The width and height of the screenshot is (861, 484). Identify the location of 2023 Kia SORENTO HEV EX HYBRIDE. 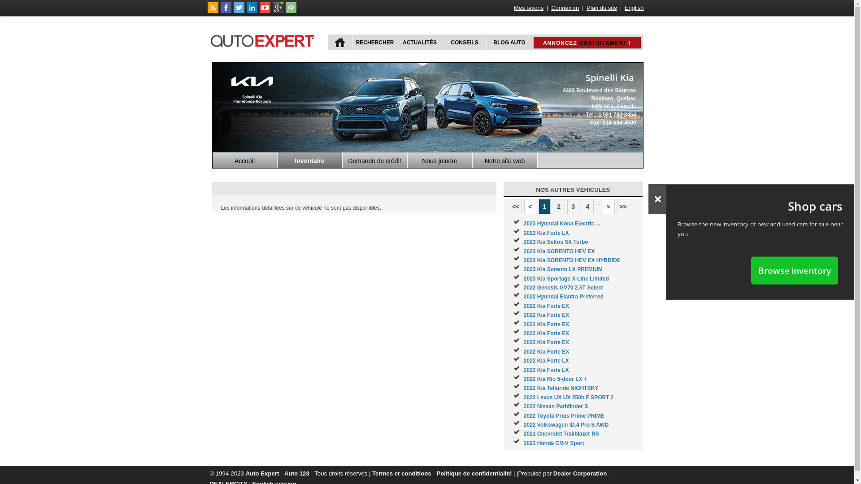
(572, 260).